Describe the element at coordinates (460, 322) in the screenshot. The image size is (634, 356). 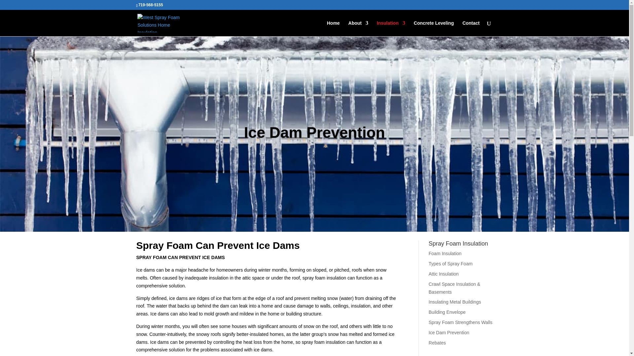
I see `Spray Foam Strengthens Walls` at that location.